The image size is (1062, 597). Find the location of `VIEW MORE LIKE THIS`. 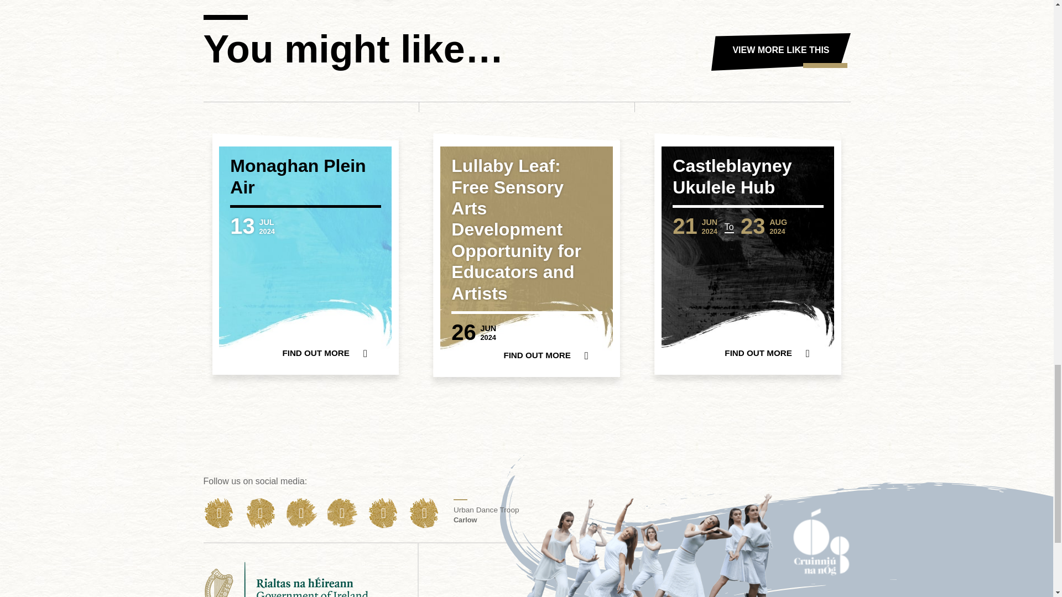

VIEW MORE LIKE THIS is located at coordinates (781, 52).